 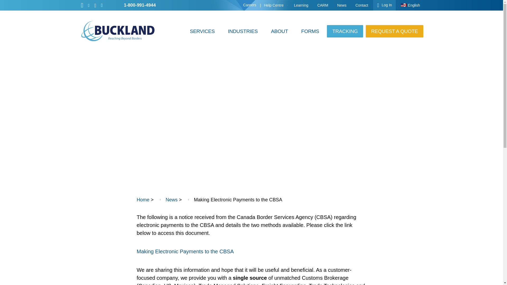 What do you see at coordinates (342, 5) in the screenshot?
I see `News` at bounding box center [342, 5].